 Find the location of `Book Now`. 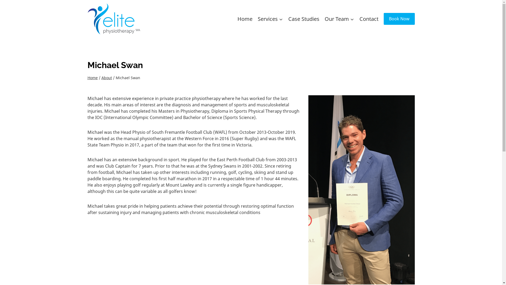

Book Now is located at coordinates (399, 19).